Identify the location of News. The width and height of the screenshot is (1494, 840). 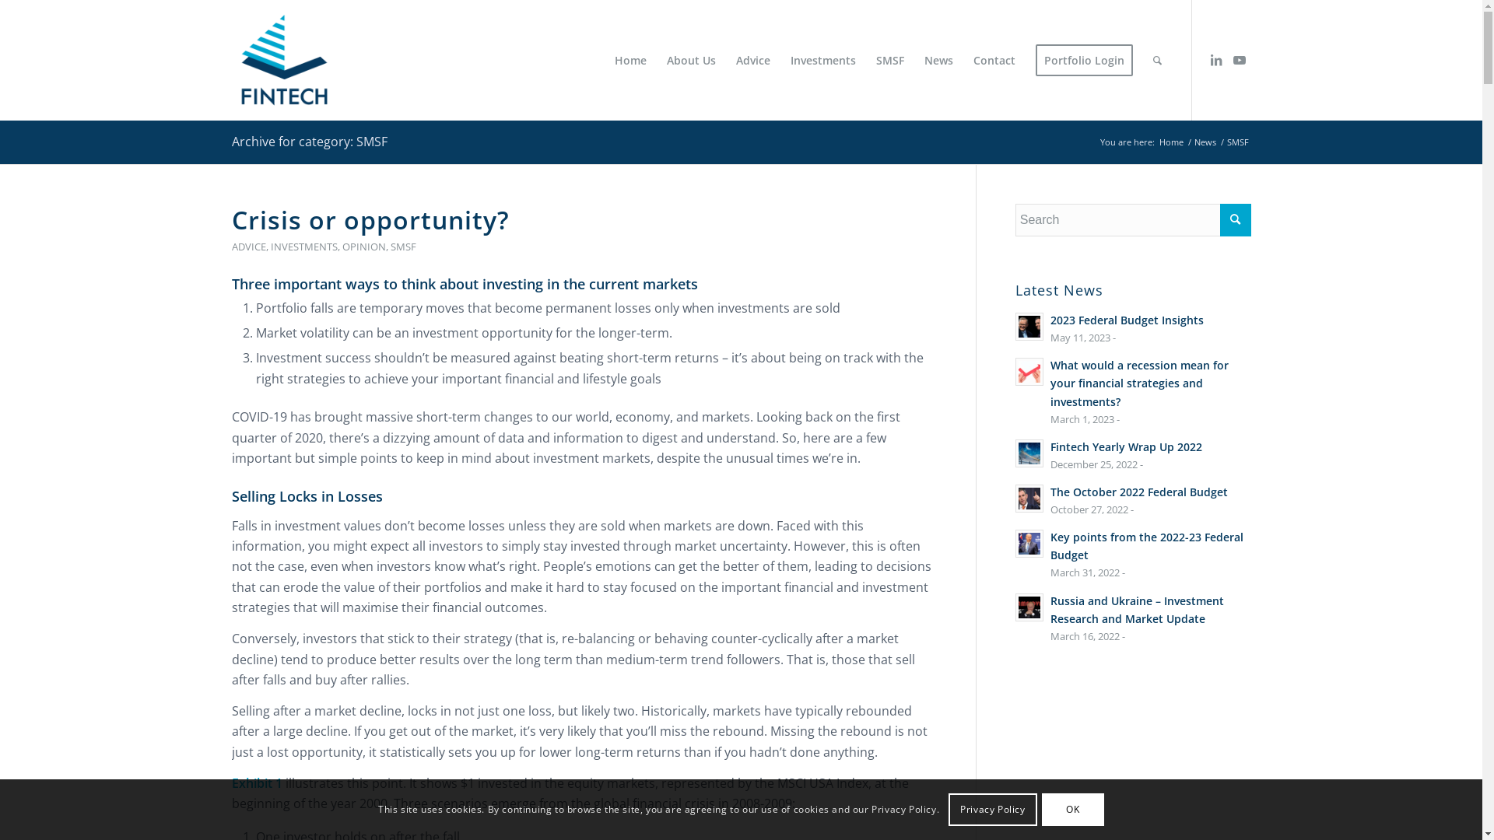
(1205, 142).